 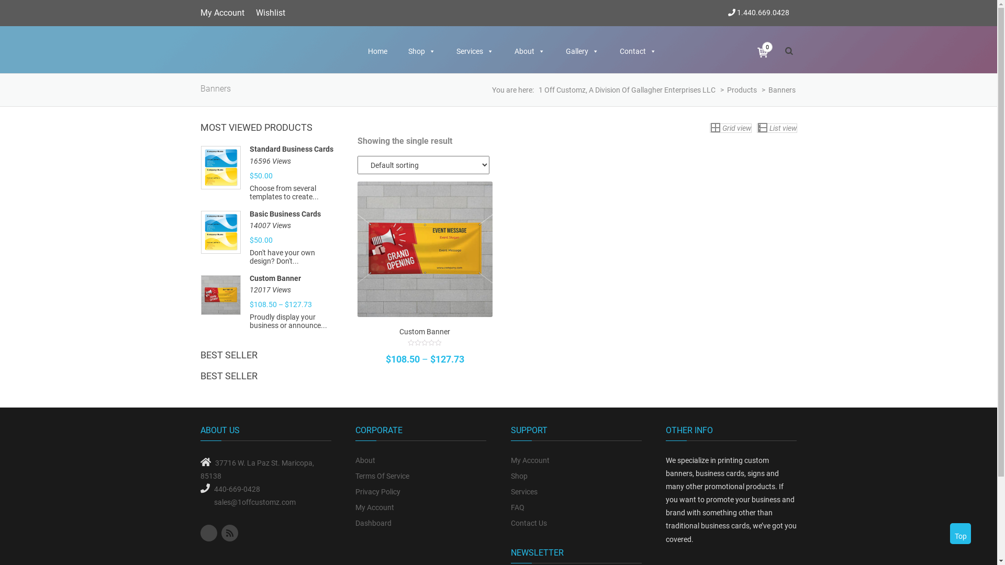 What do you see at coordinates (421, 460) in the screenshot?
I see `About` at bounding box center [421, 460].